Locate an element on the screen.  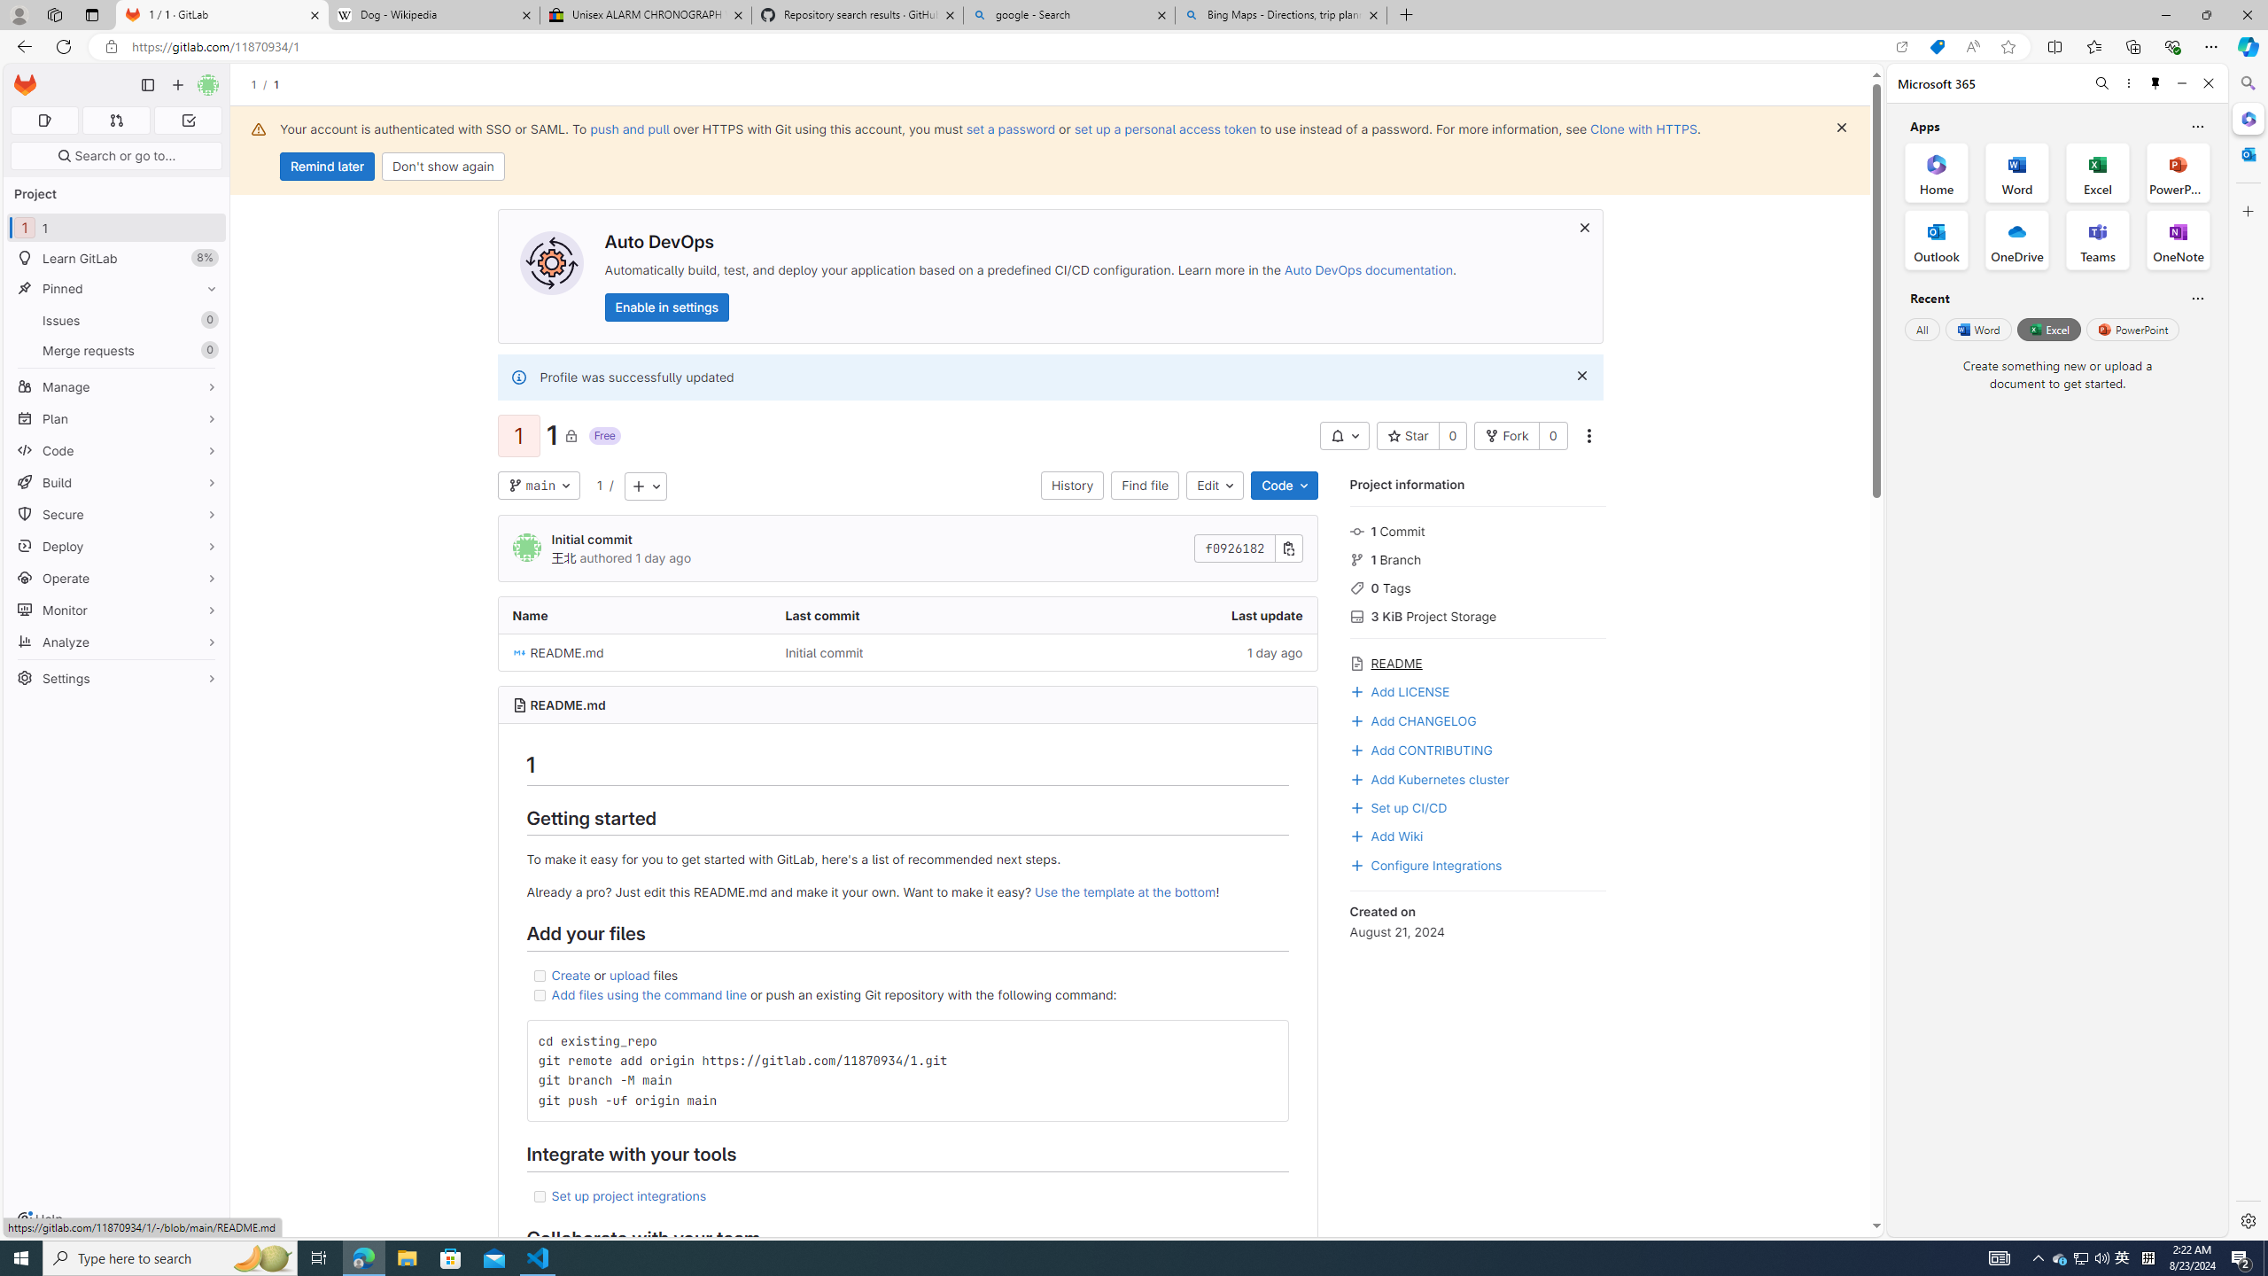
Add CHANGELOG is located at coordinates (1478, 720).